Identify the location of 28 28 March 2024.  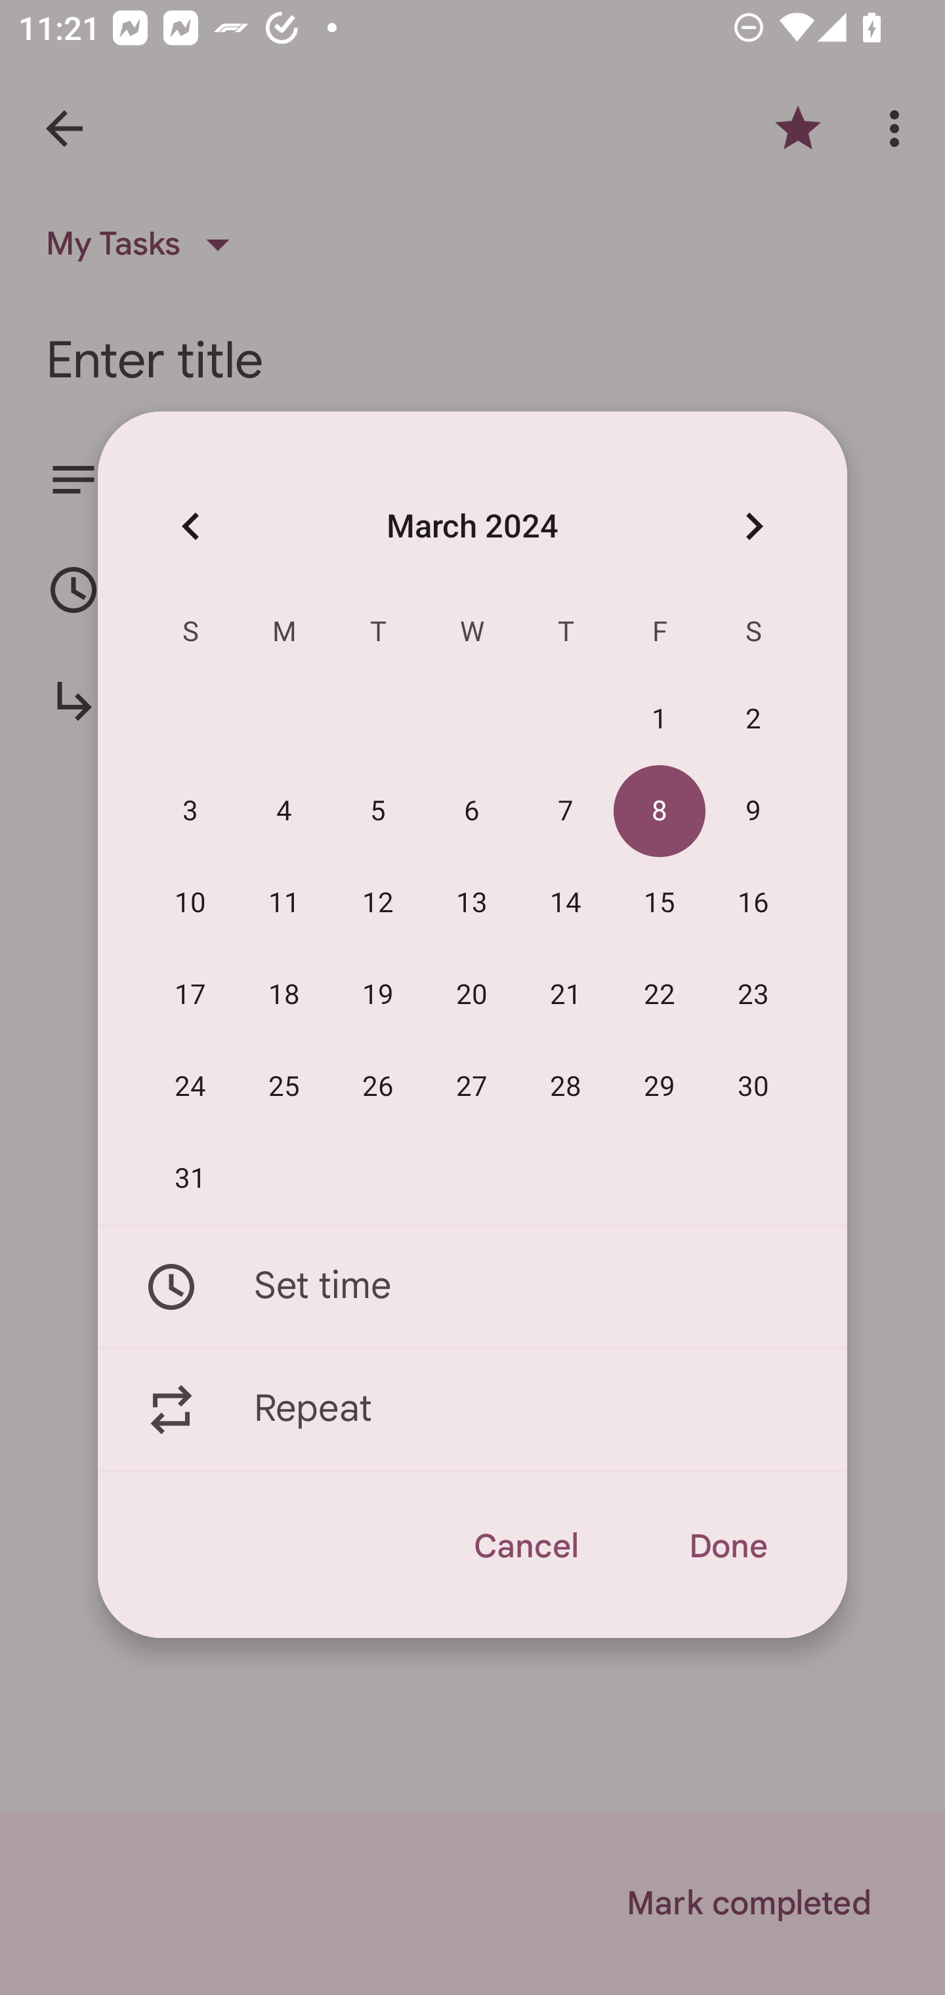
(566, 1087).